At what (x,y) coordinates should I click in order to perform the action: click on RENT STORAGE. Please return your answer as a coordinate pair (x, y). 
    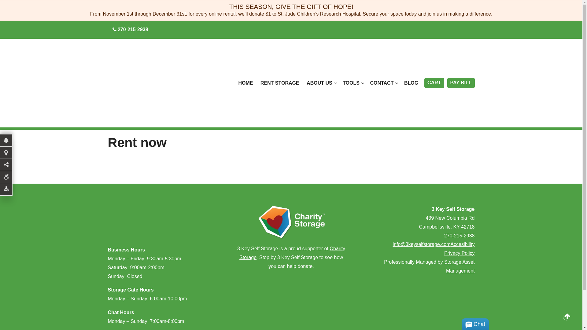
    Looking at the image, I should click on (280, 83).